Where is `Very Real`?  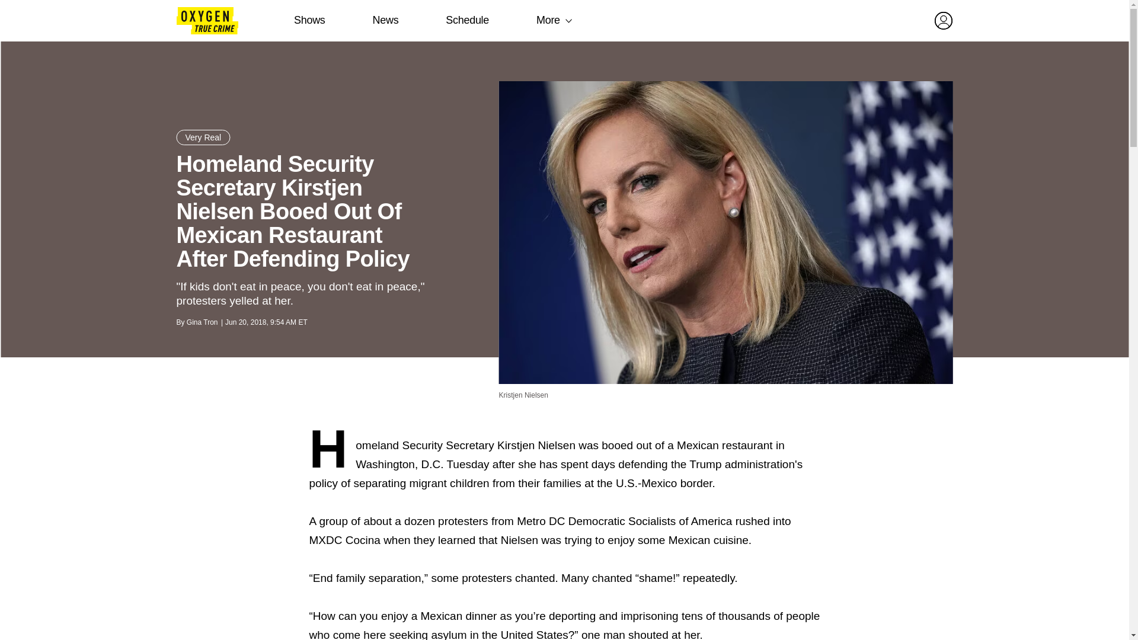 Very Real is located at coordinates (203, 137).